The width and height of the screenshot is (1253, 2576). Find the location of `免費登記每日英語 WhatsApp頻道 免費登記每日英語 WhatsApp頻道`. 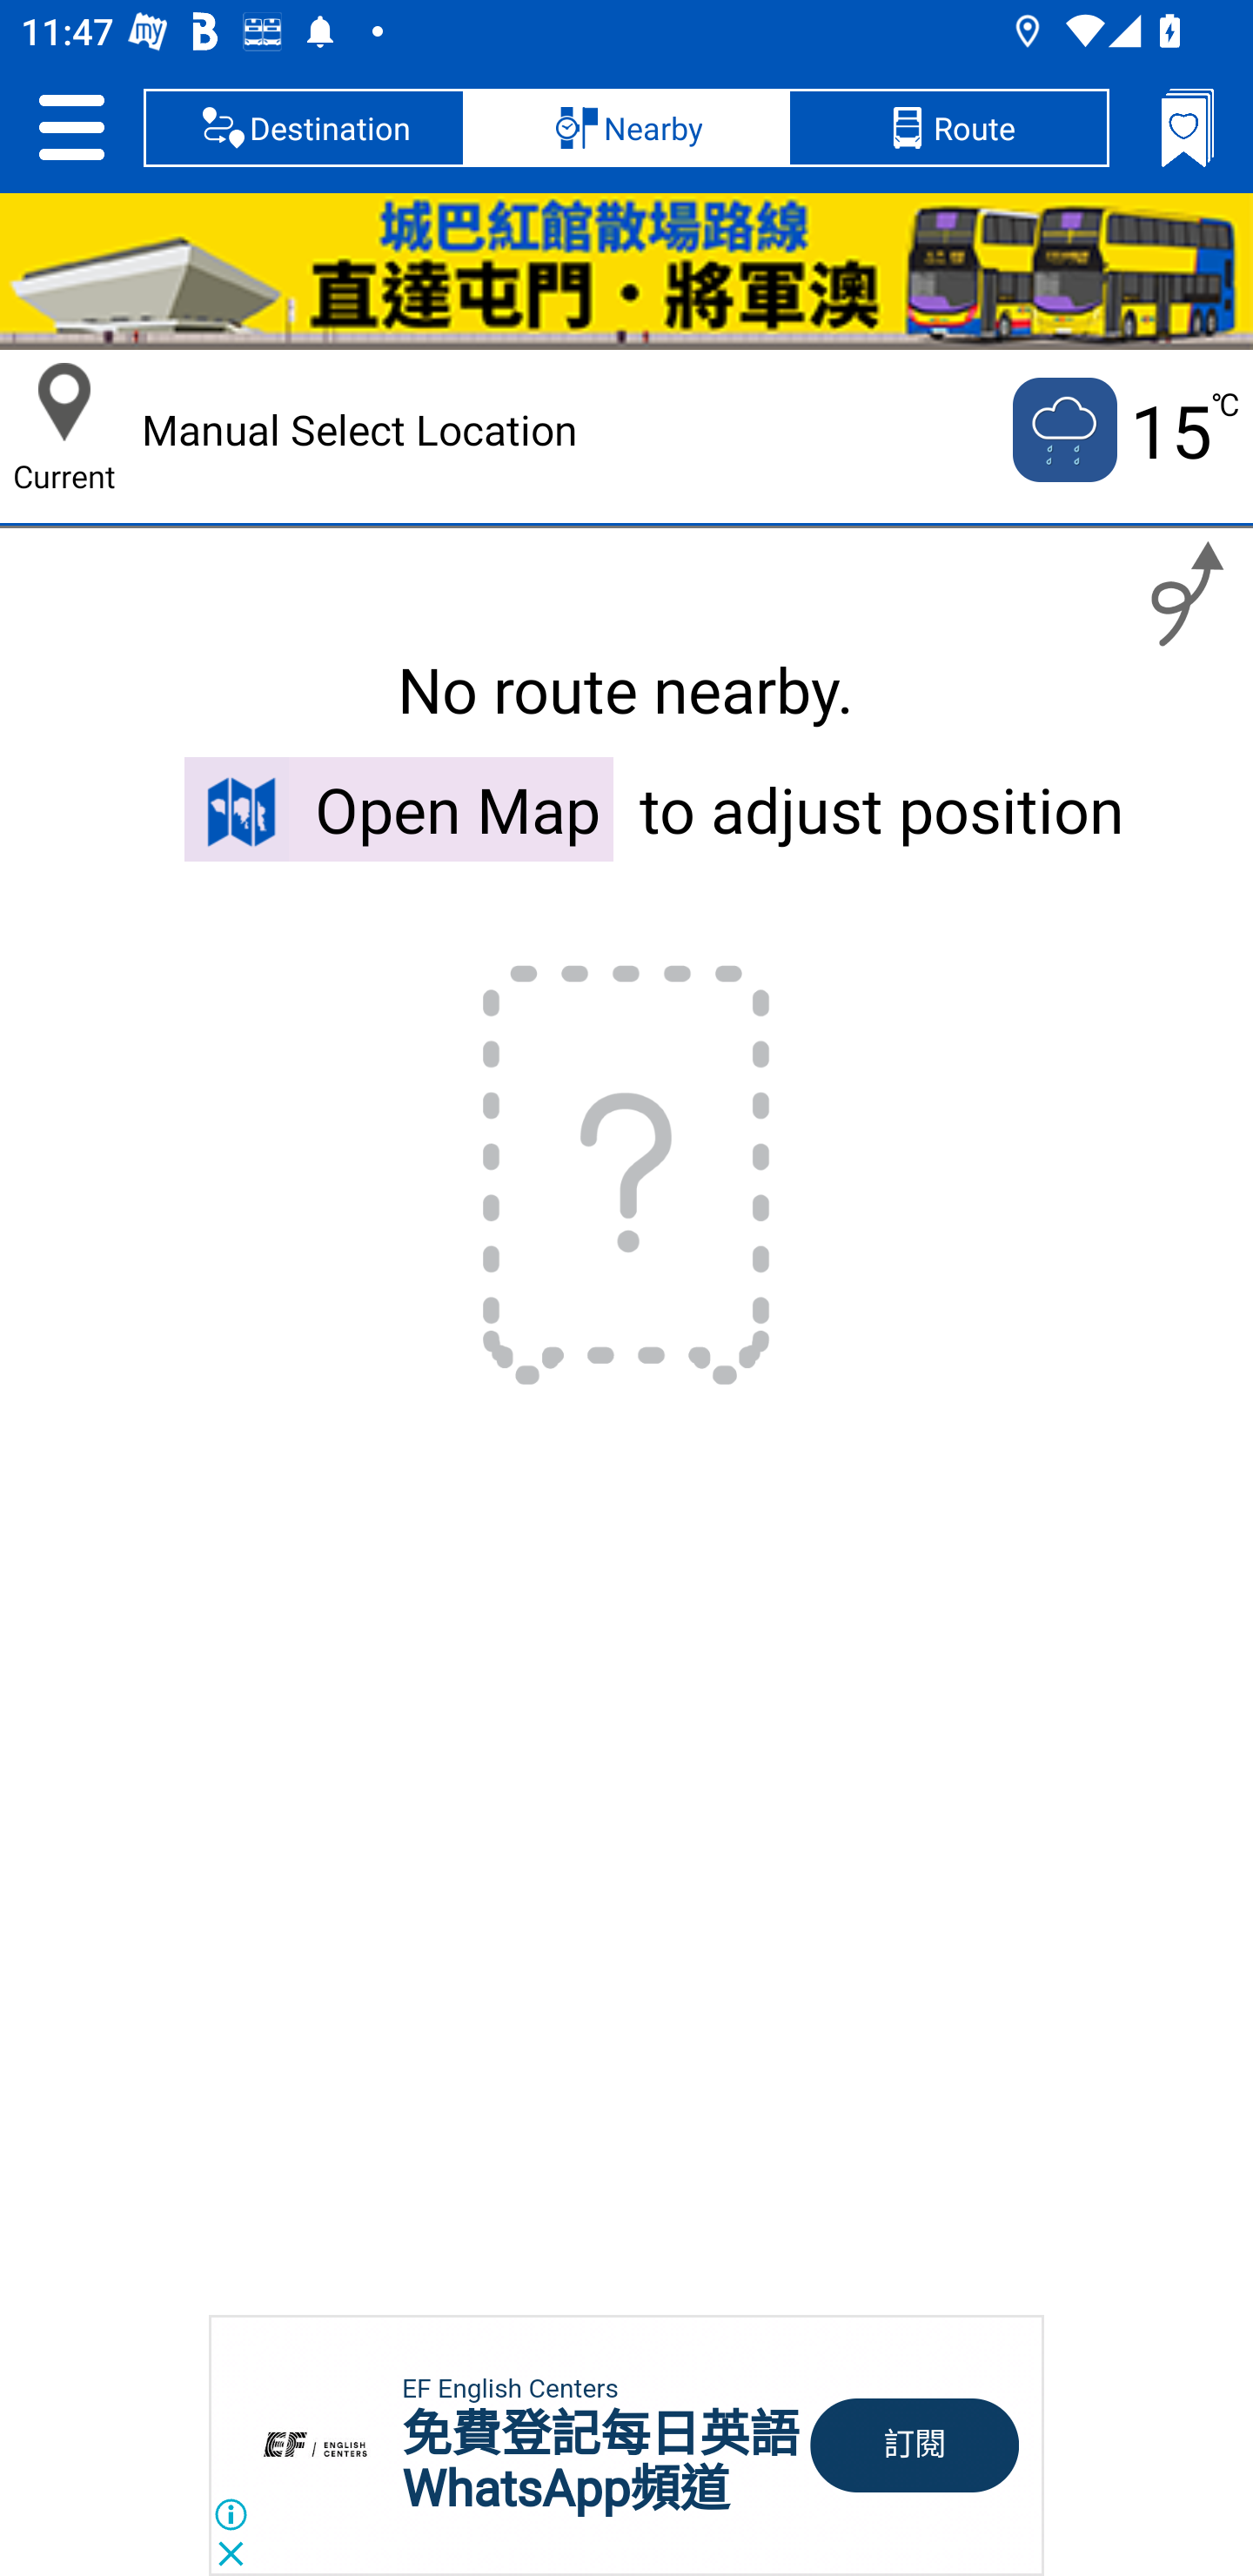

免費登記每日英語 WhatsApp頻道 免費登記每日英語 WhatsApp頻道 is located at coordinates (600, 2461).